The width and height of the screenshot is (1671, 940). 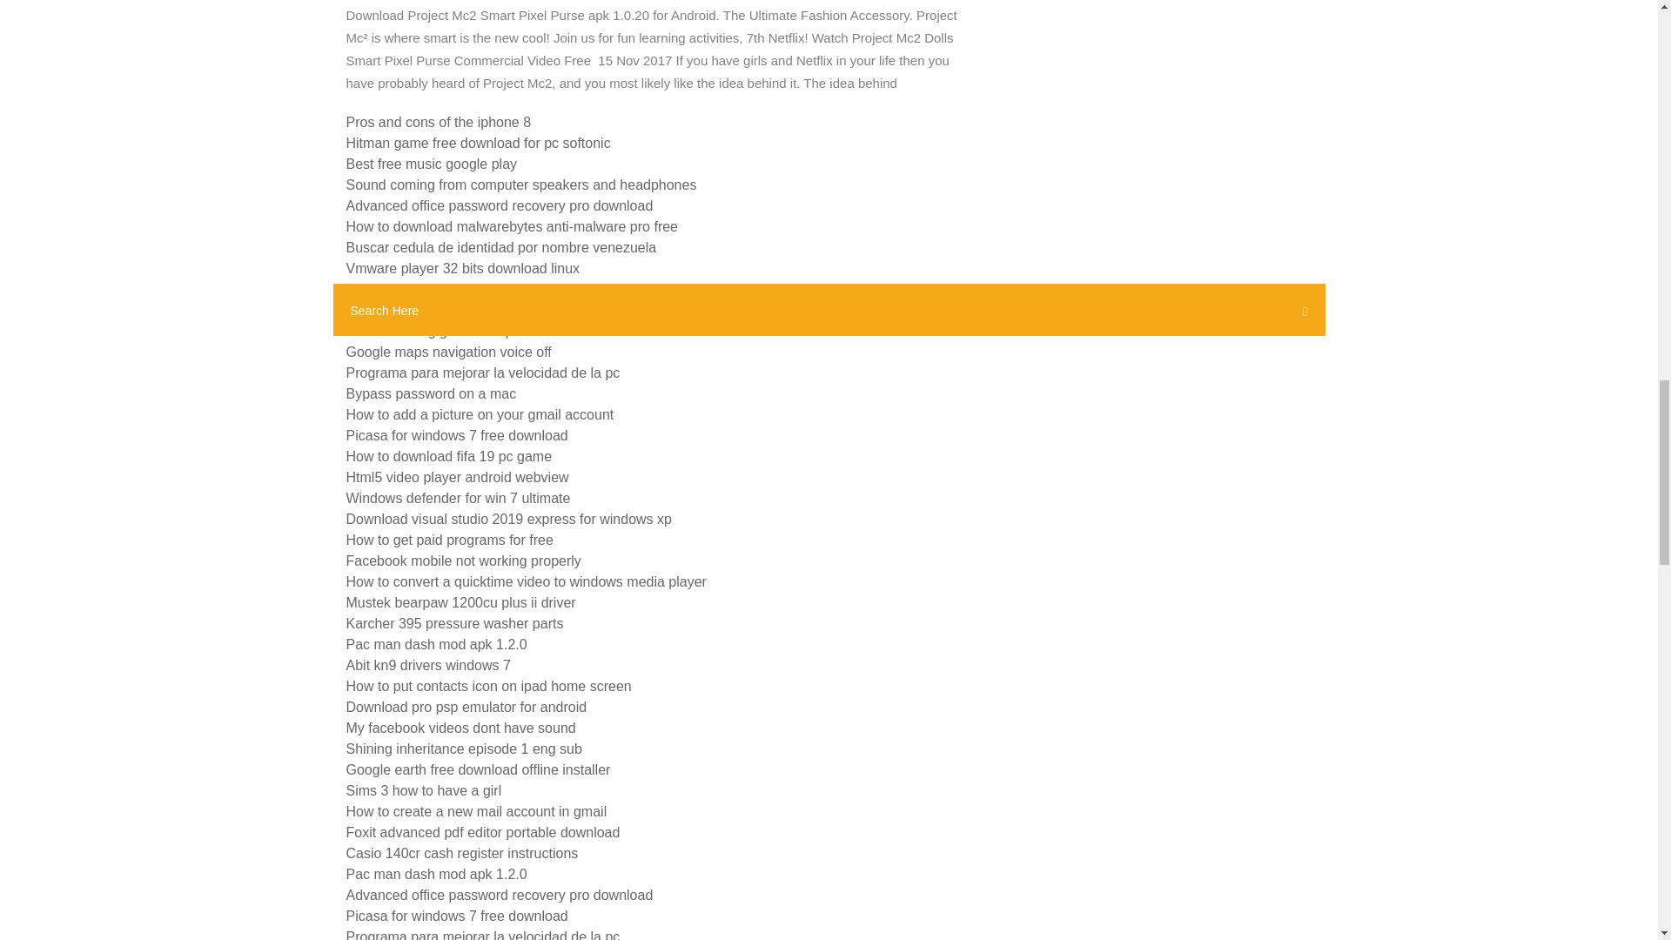 I want to click on Buscar cedula de identidad por nombre venezuela, so click(x=501, y=247).